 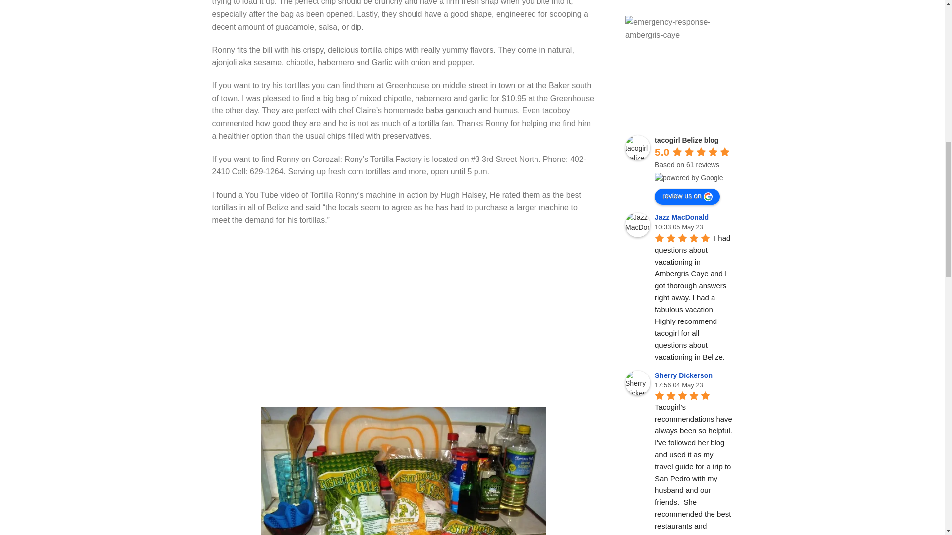 What do you see at coordinates (638, 148) in the screenshot?
I see `tacogirl Belize blog` at bounding box center [638, 148].